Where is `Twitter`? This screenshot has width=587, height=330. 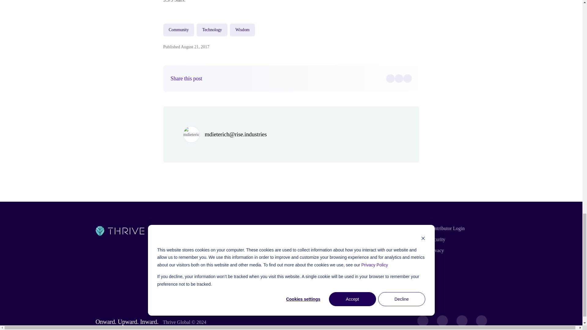
Twitter is located at coordinates (399, 79).